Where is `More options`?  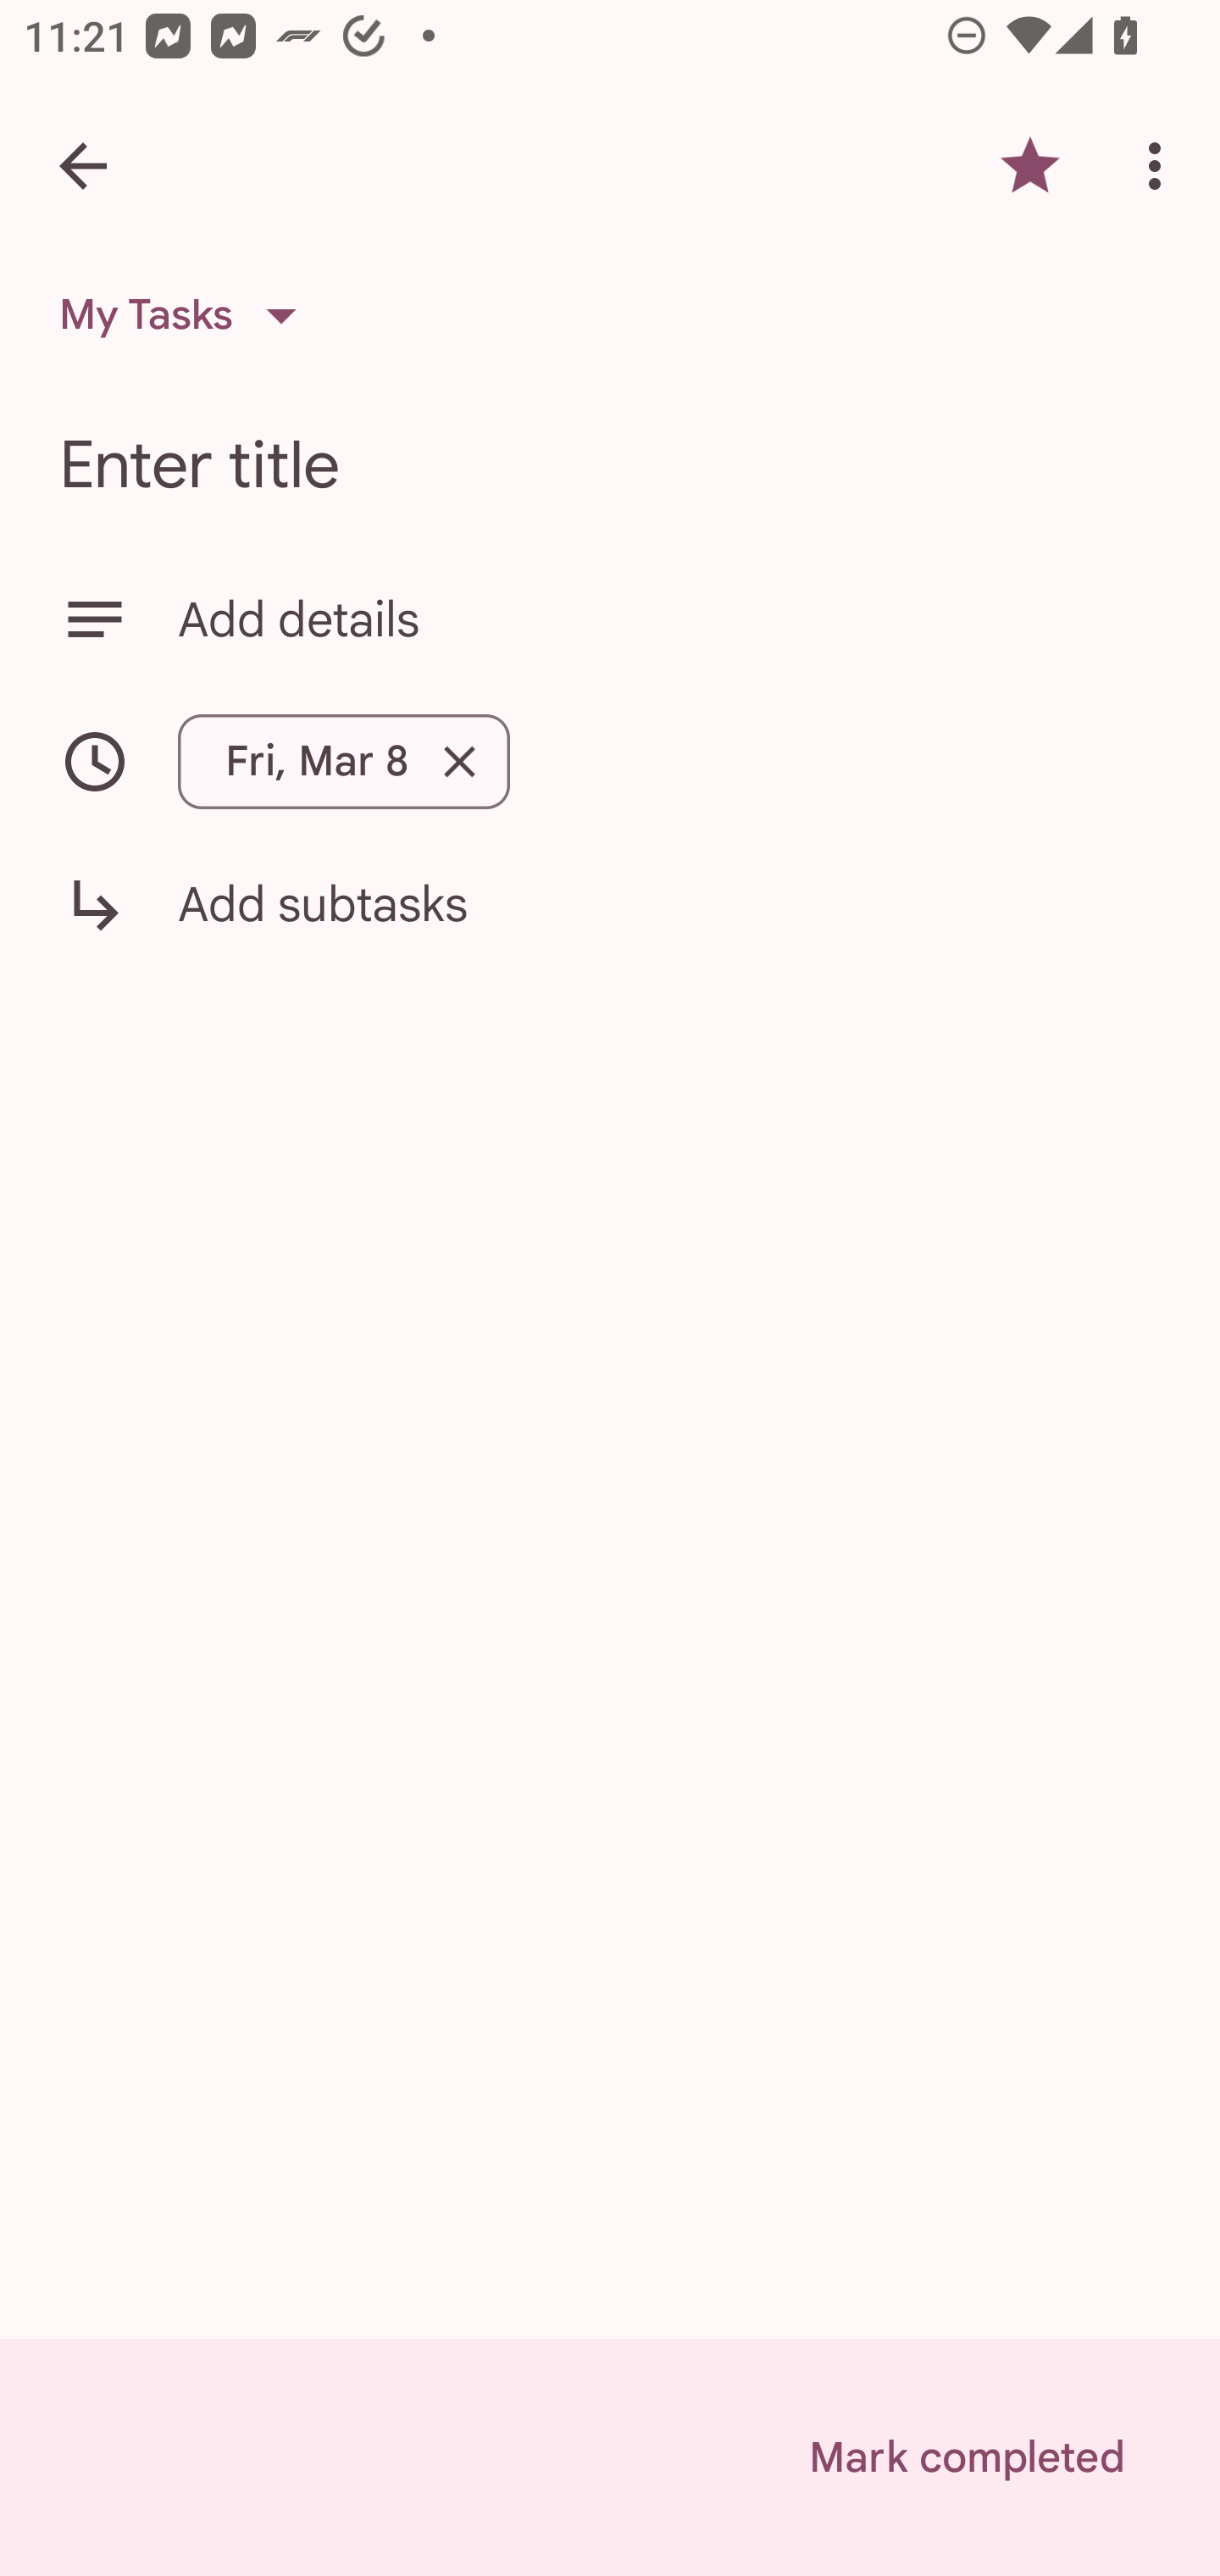 More options is located at coordinates (1161, 166).